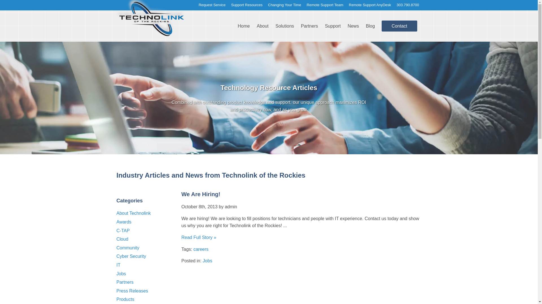 This screenshot has width=542, height=304. Describe the element at coordinates (132, 291) in the screenshot. I see `Press Releases` at that location.